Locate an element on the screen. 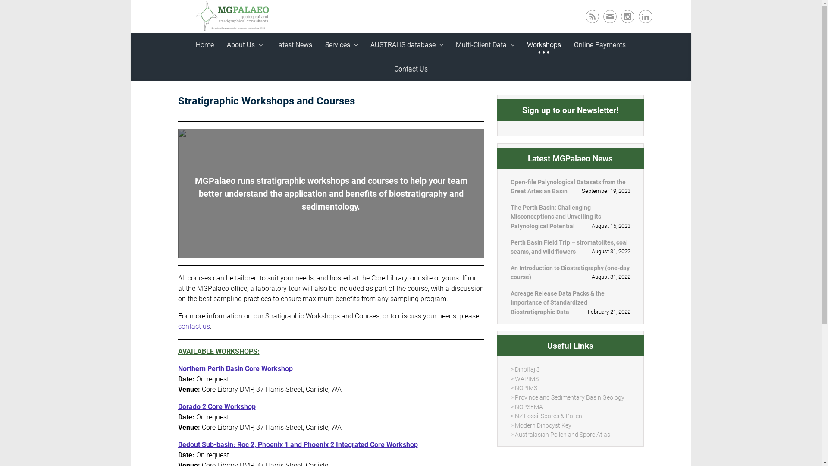 This screenshot has height=466, width=828. Latest News is located at coordinates (270, 50).